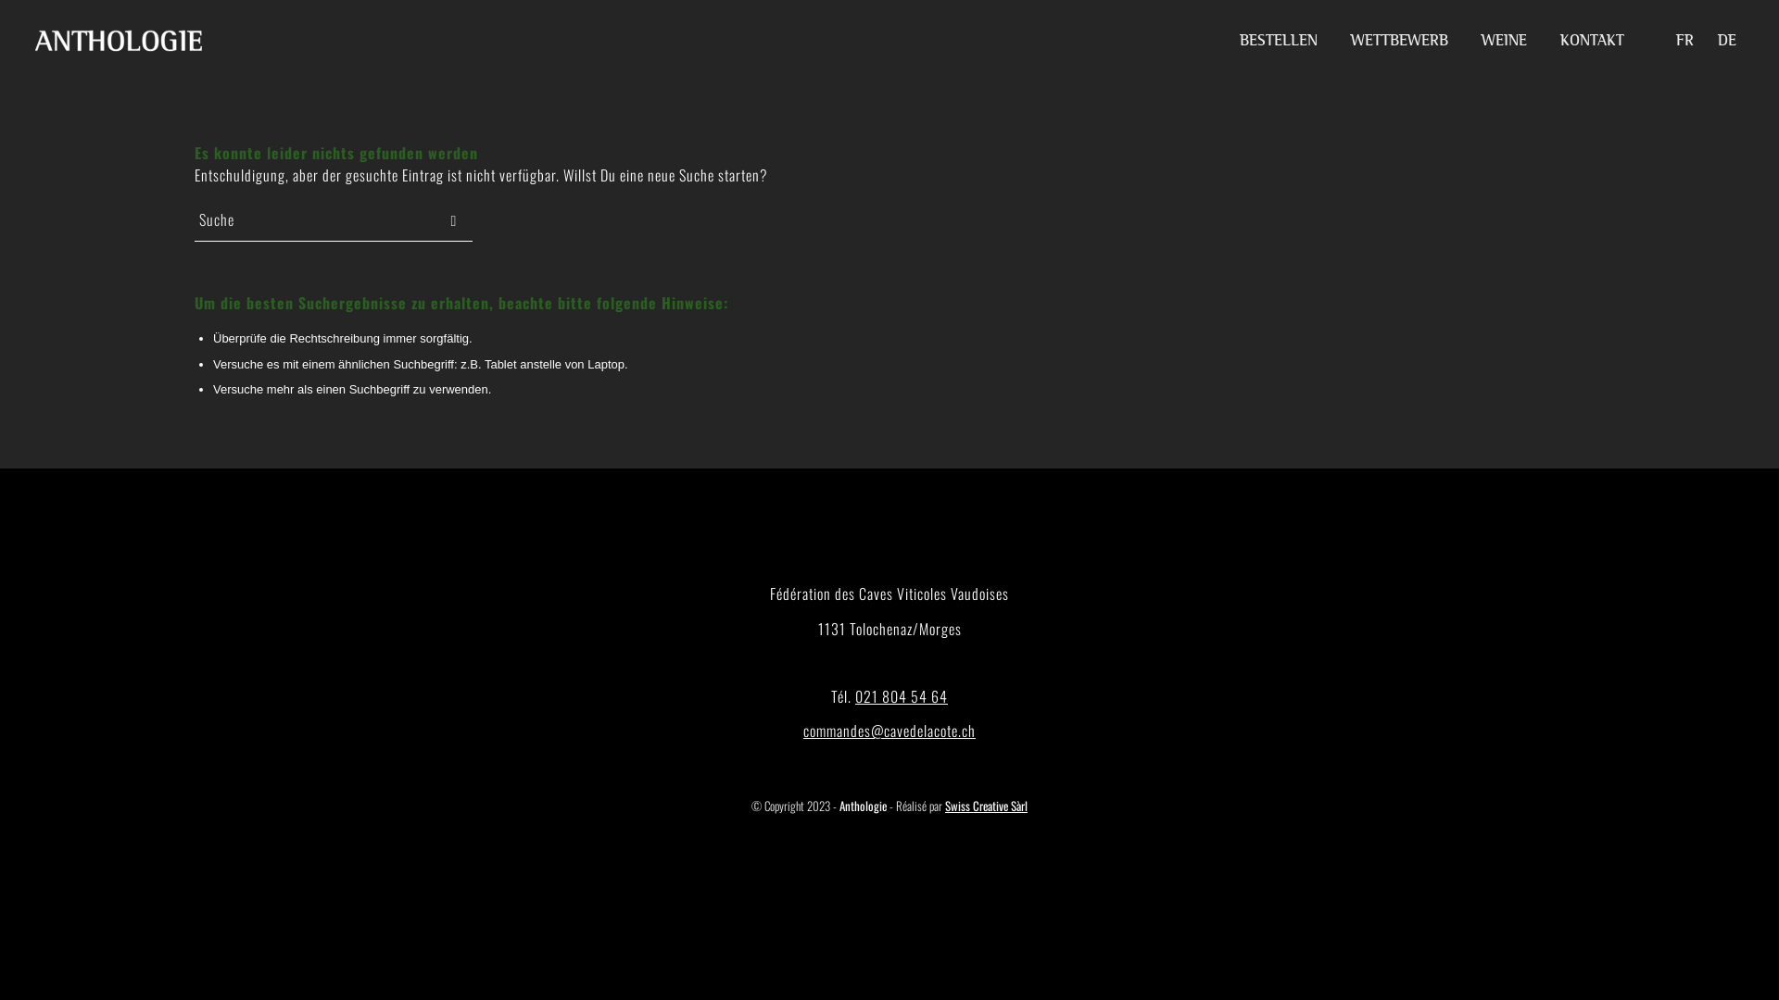  What do you see at coordinates (902, 696) in the screenshot?
I see `021 804 54 64` at bounding box center [902, 696].